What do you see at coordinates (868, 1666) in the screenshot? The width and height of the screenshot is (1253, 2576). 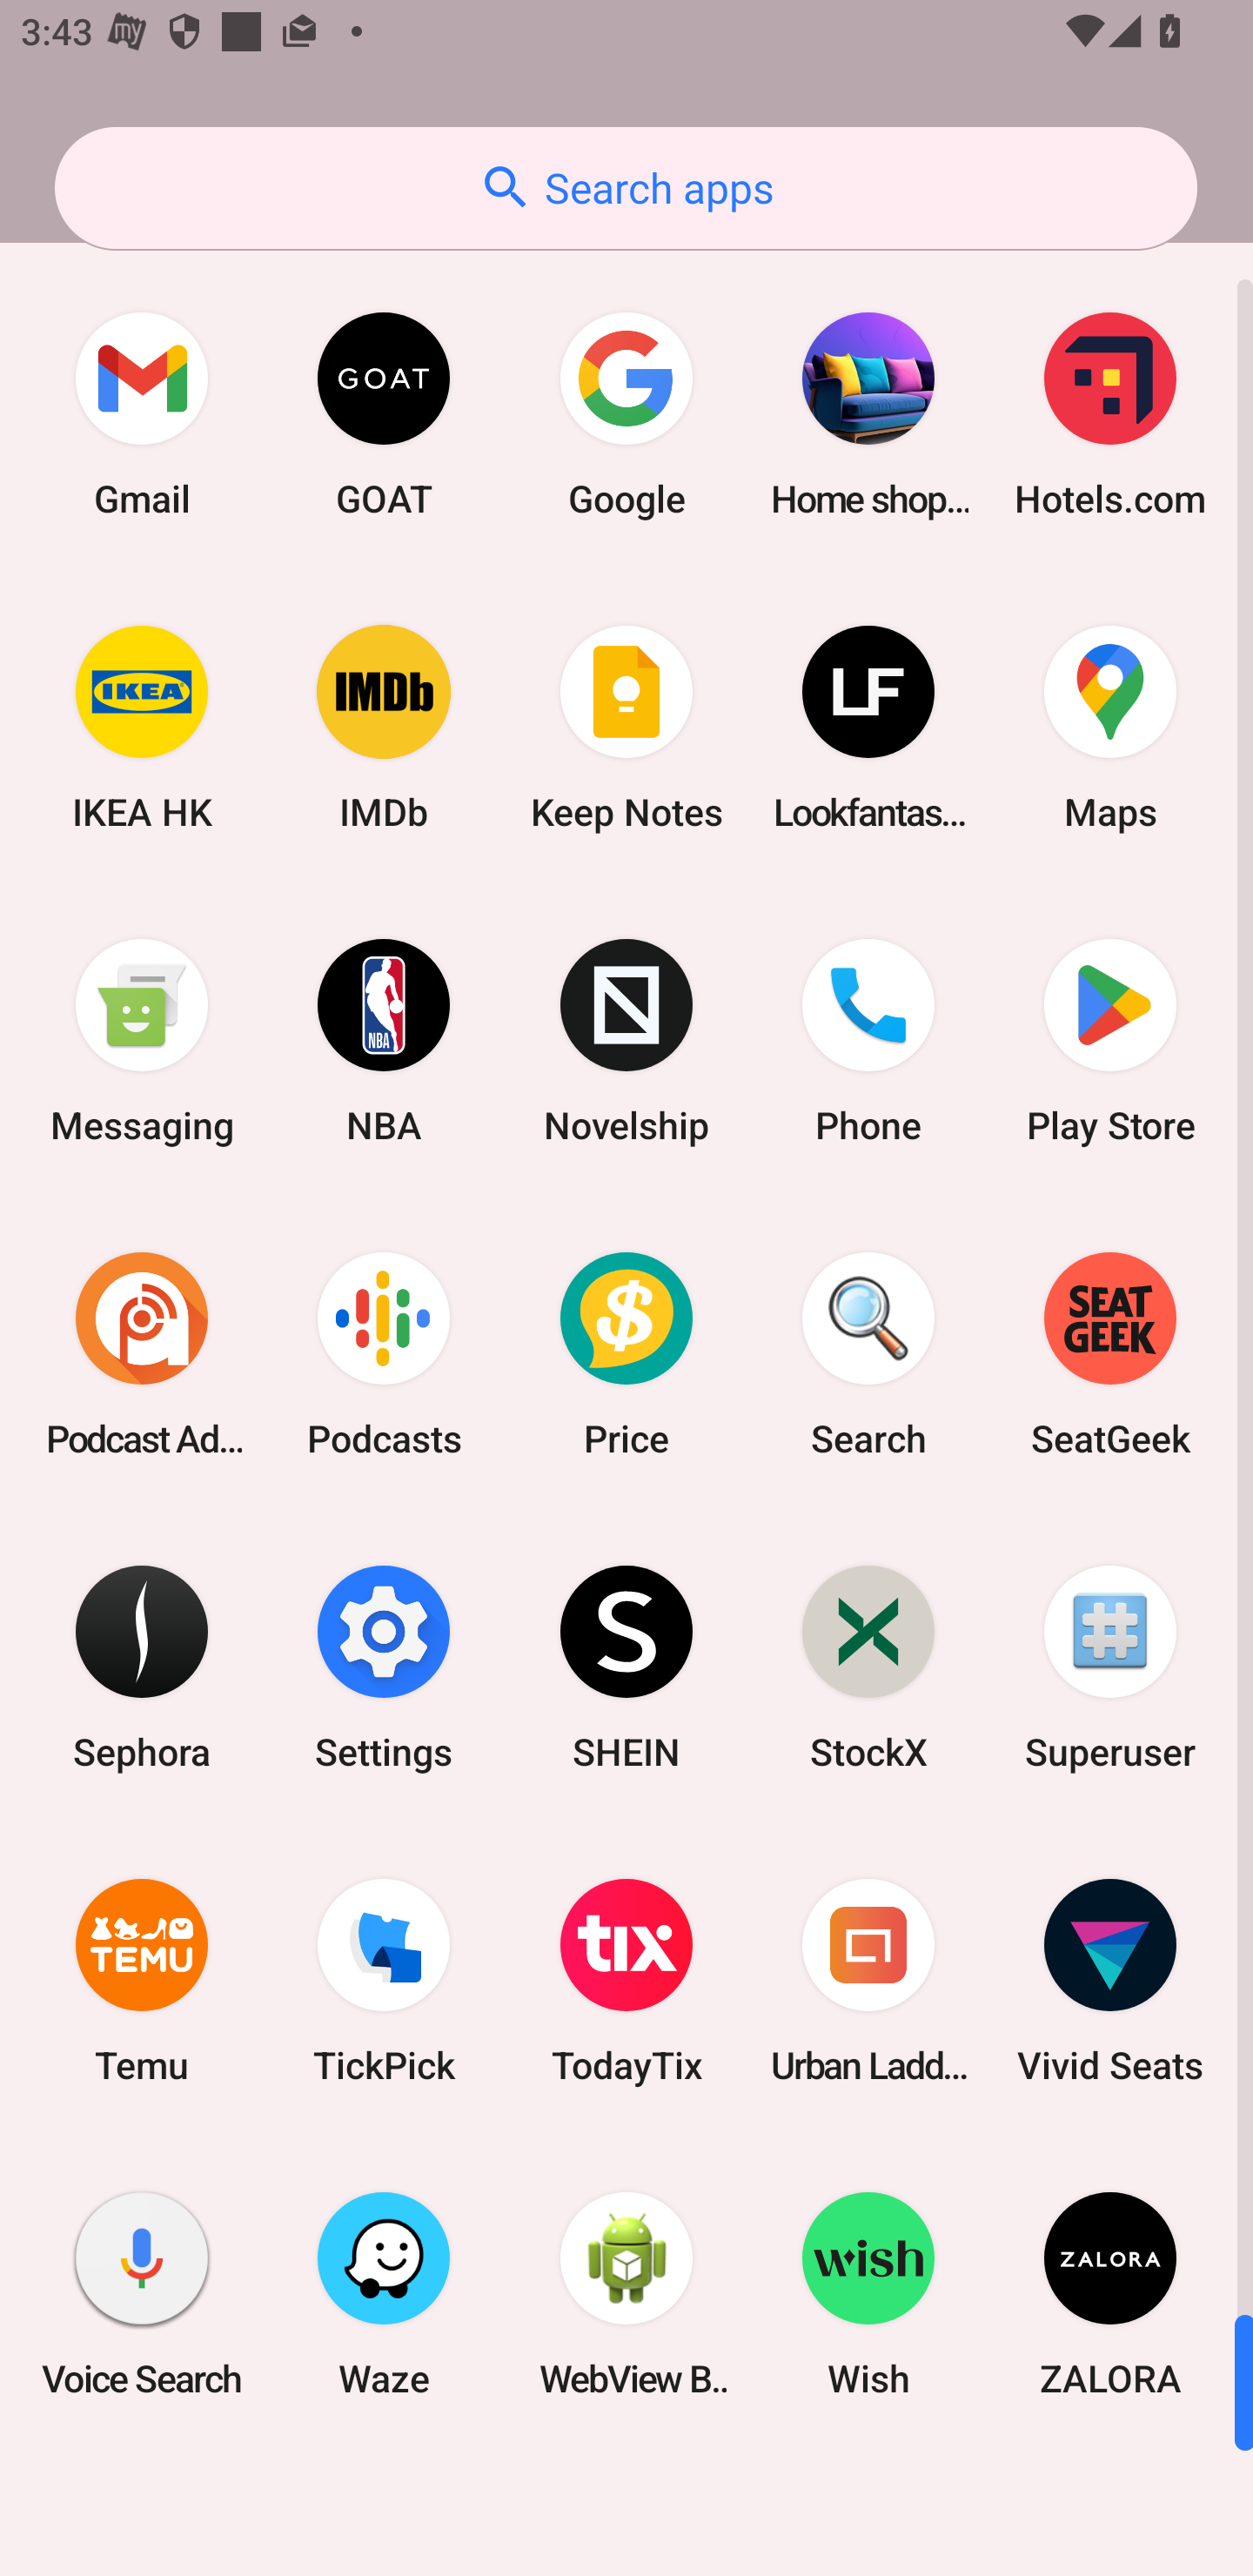 I see `StockX` at bounding box center [868, 1666].